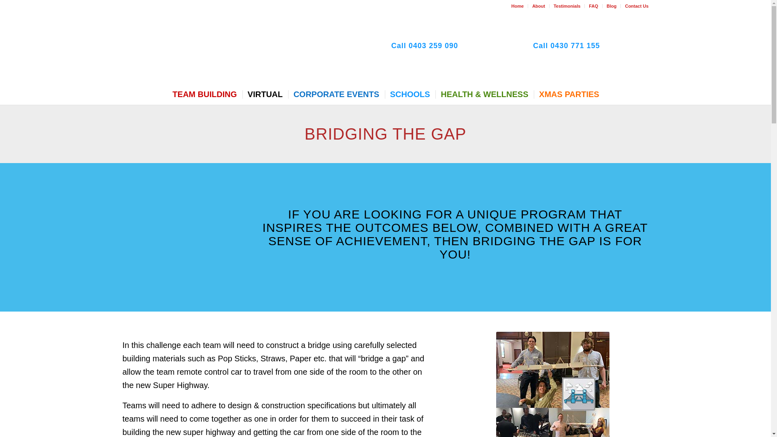 This screenshot has width=777, height=437. I want to click on Blog, so click(611, 6).